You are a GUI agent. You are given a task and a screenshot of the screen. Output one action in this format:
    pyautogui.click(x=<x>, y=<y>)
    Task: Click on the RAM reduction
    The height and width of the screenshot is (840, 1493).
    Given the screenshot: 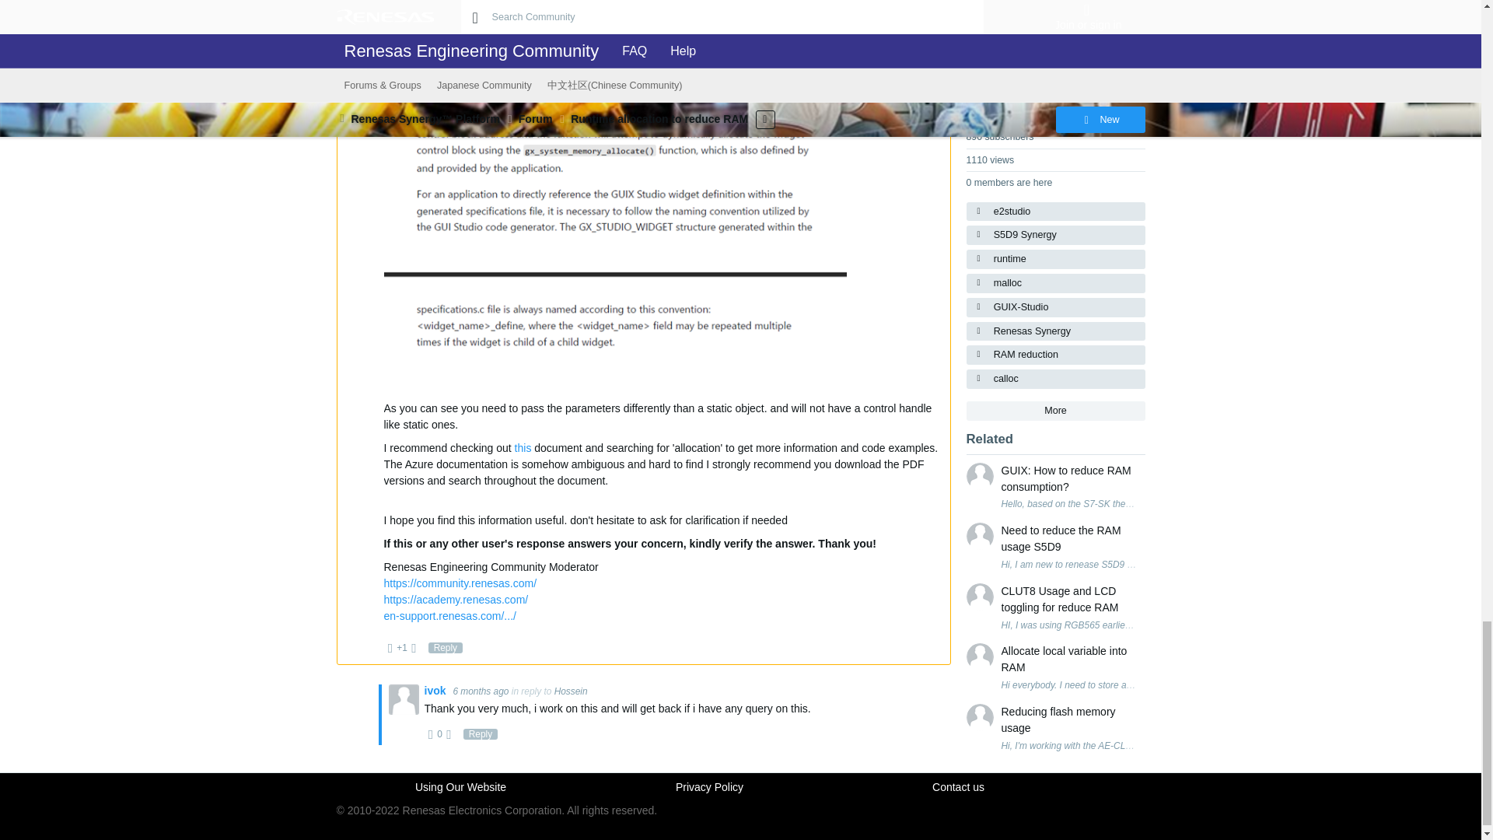 What is the action you would take?
    pyautogui.click(x=1055, y=355)
    